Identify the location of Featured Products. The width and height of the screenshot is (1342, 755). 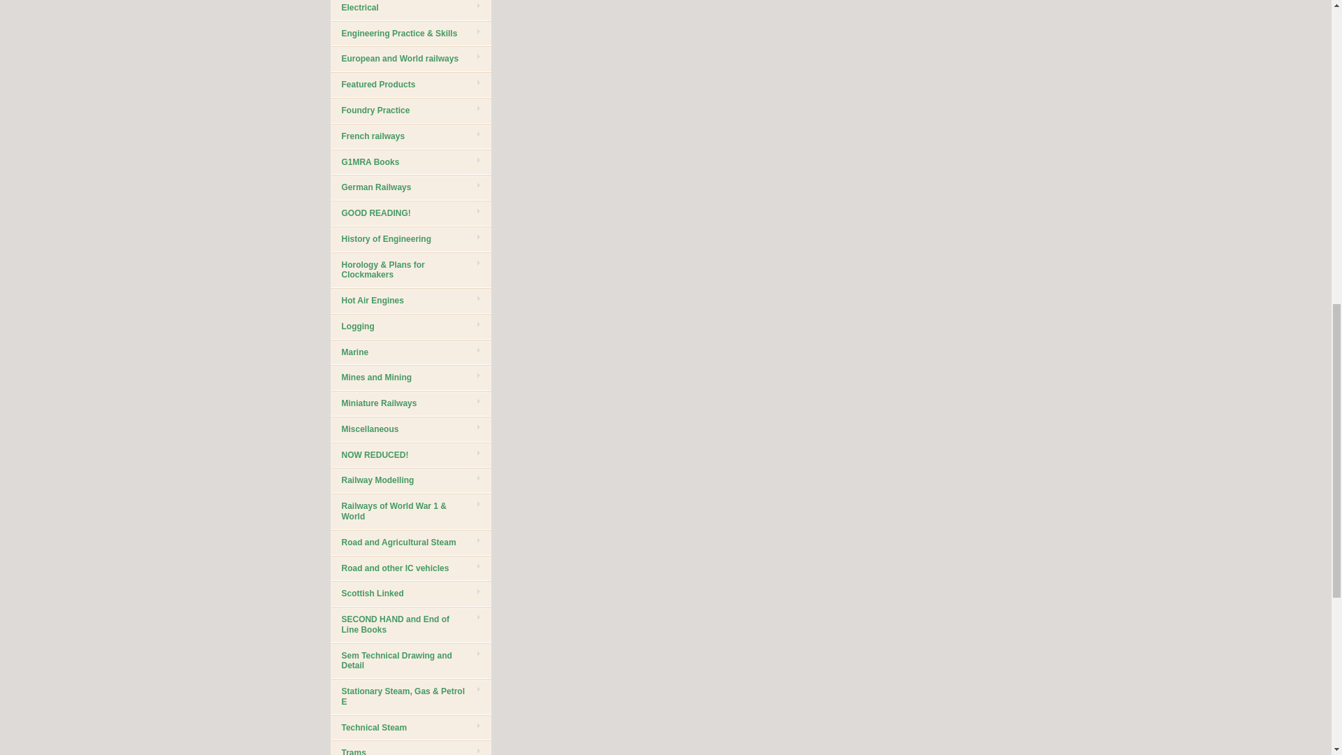
(410, 85).